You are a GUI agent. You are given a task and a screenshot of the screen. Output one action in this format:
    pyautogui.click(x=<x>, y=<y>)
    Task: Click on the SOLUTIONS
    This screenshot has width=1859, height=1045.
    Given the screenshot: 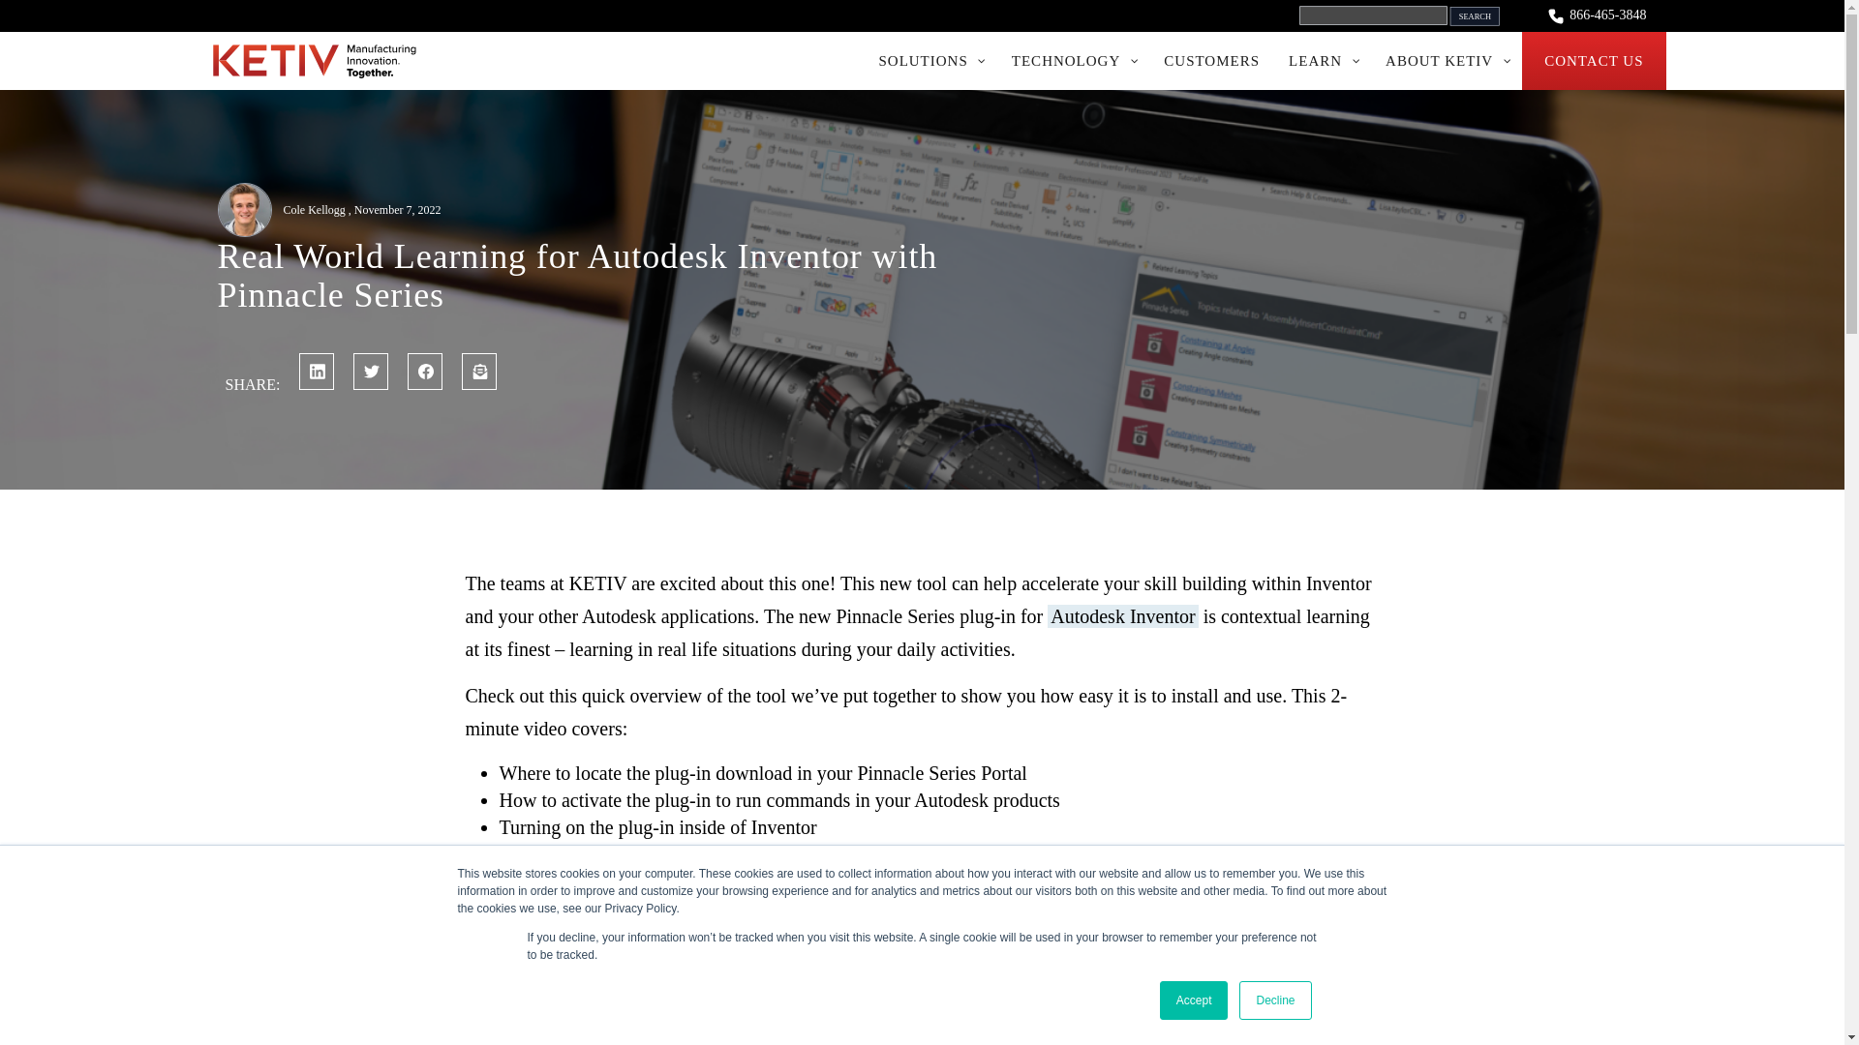 What is the action you would take?
    pyautogui.click(x=929, y=60)
    